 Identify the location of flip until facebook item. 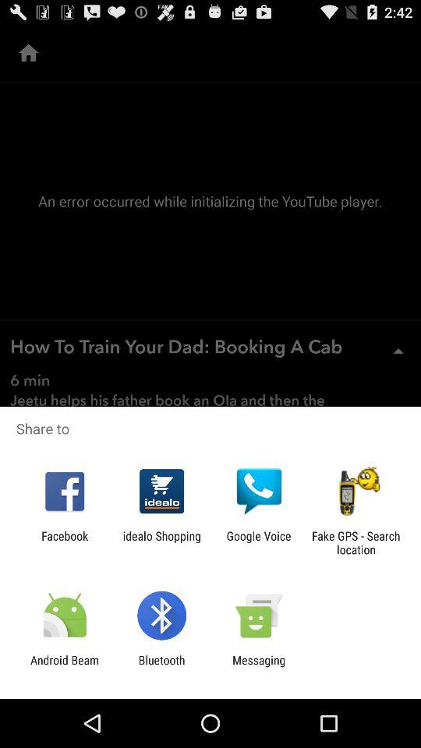
(65, 542).